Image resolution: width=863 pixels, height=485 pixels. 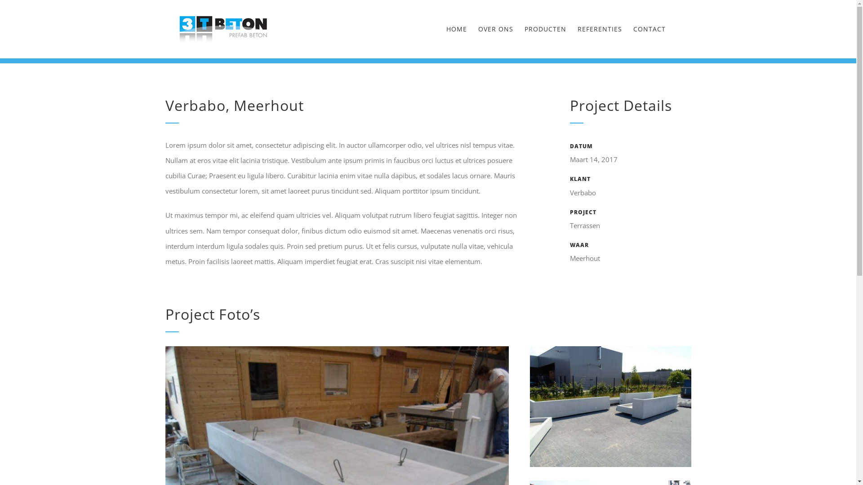 I want to click on SAM_0191, so click(x=337, y=349).